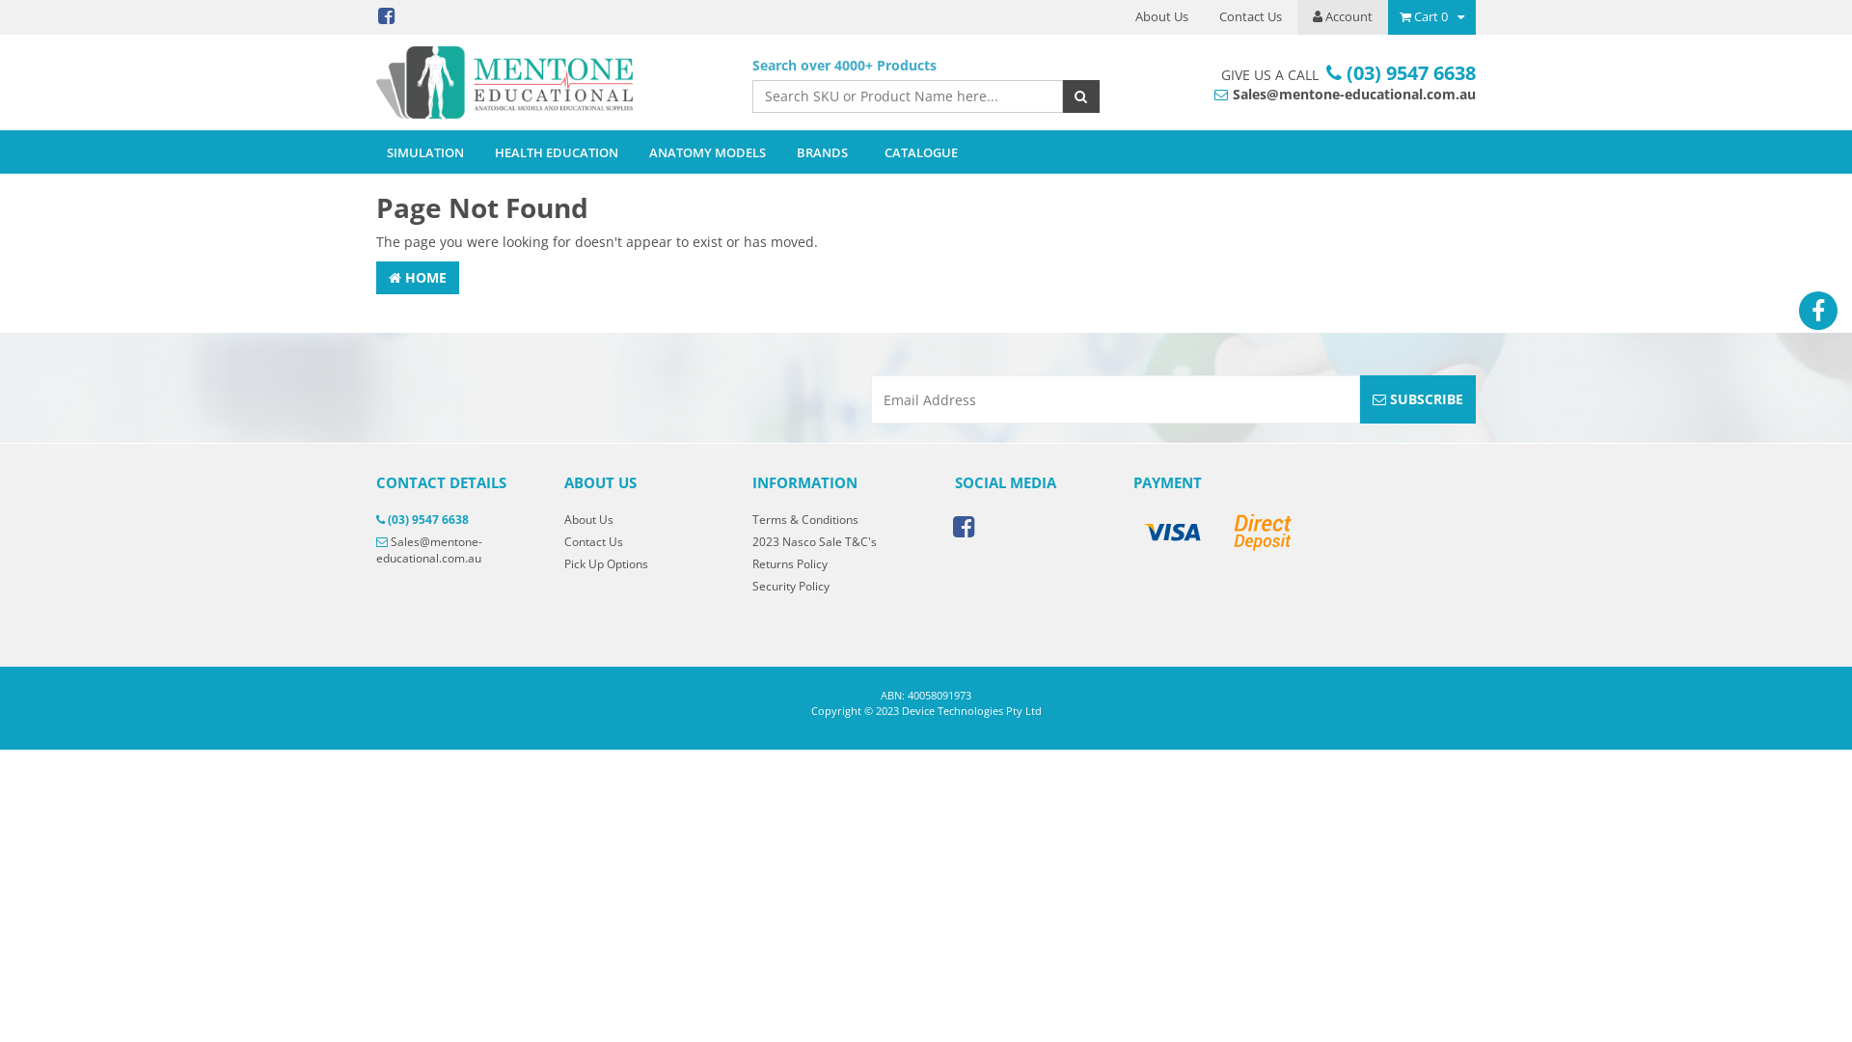  Describe the element at coordinates (637, 519) in the screenshot. I see `About Us` at that location.